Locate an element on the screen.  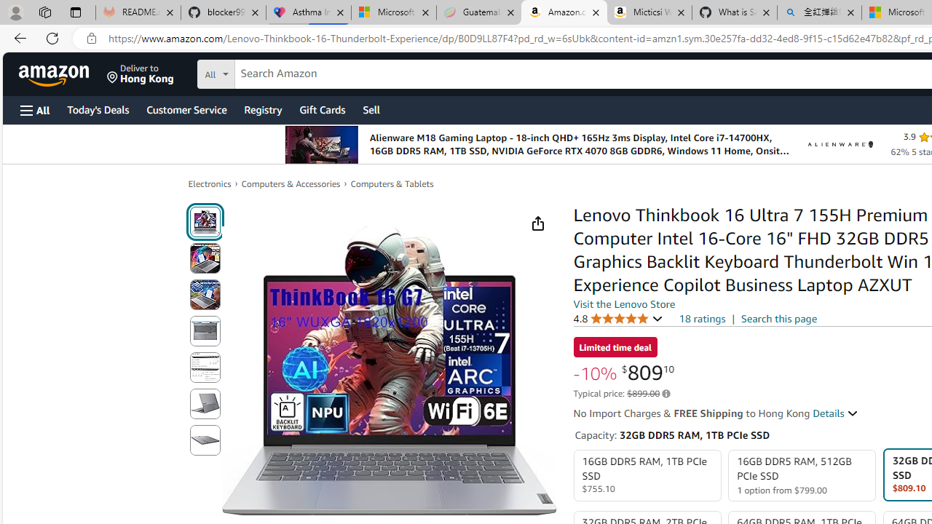
Learn more about Amazon pricing and savings is located at coordinates (666, 394).